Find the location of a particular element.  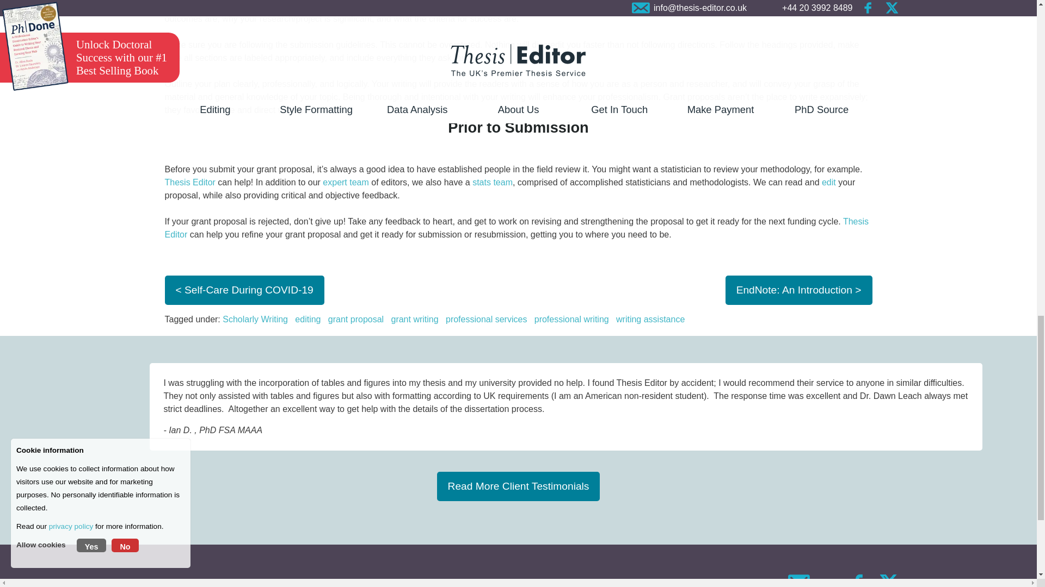

expert team is located at coordinates (346, 183).